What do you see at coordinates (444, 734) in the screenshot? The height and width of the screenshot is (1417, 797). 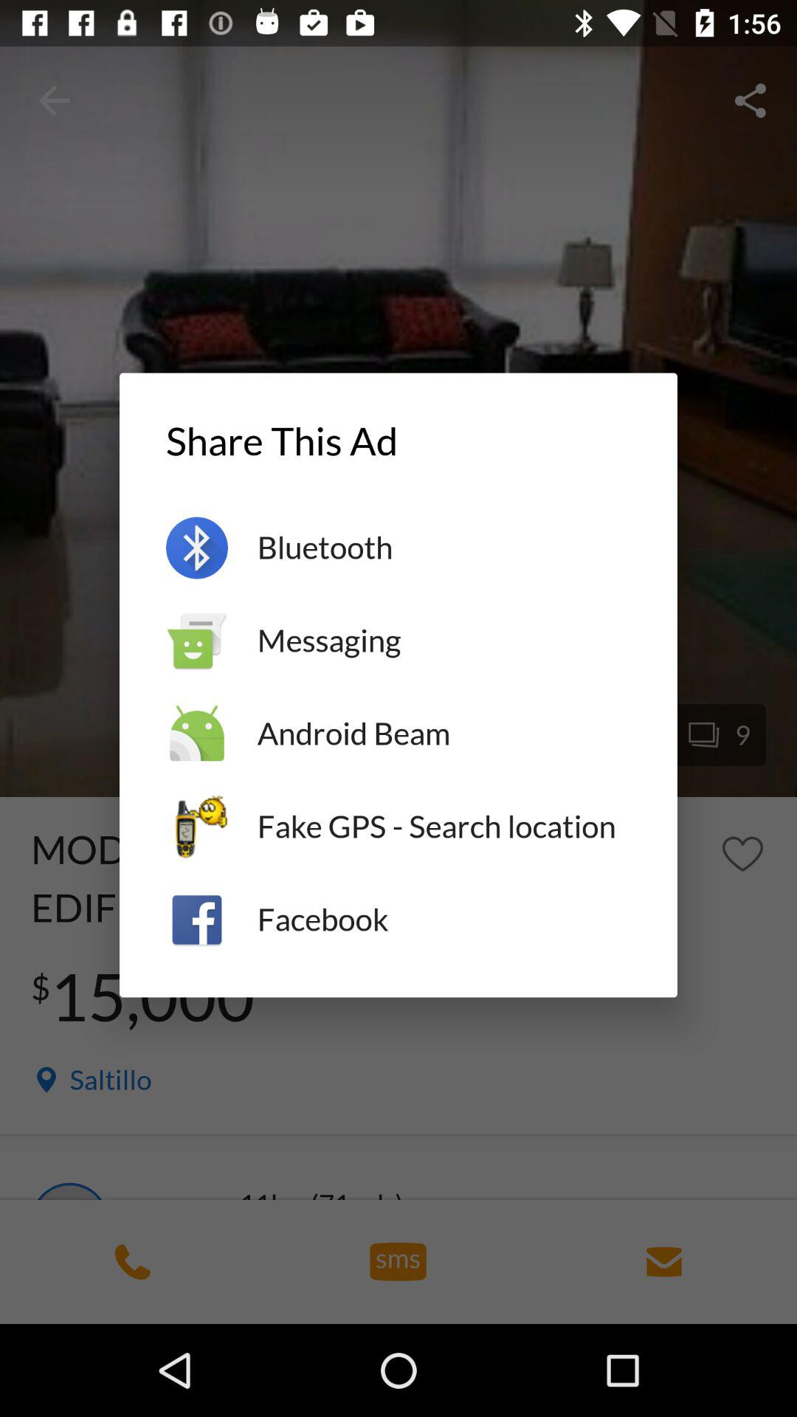 I see `select the android beam` at bounding box center [444, 734].